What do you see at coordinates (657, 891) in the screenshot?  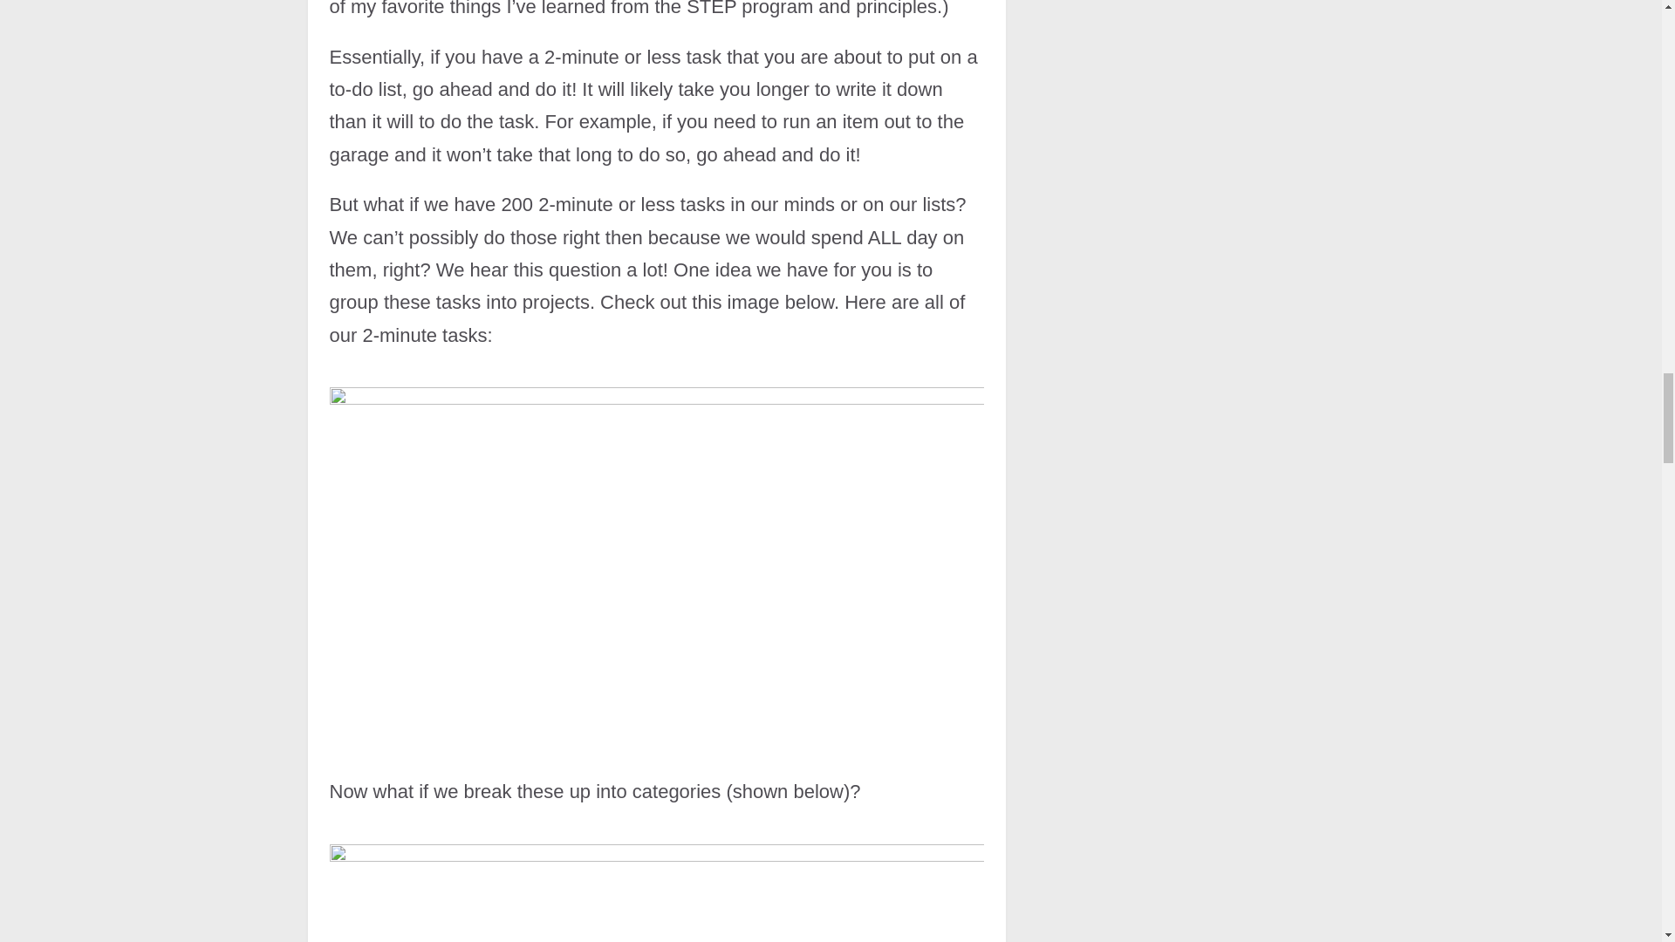 I see `Screen Shot 2023-11-18 at 9.35.30 PM` at bounding box center [657, 891].